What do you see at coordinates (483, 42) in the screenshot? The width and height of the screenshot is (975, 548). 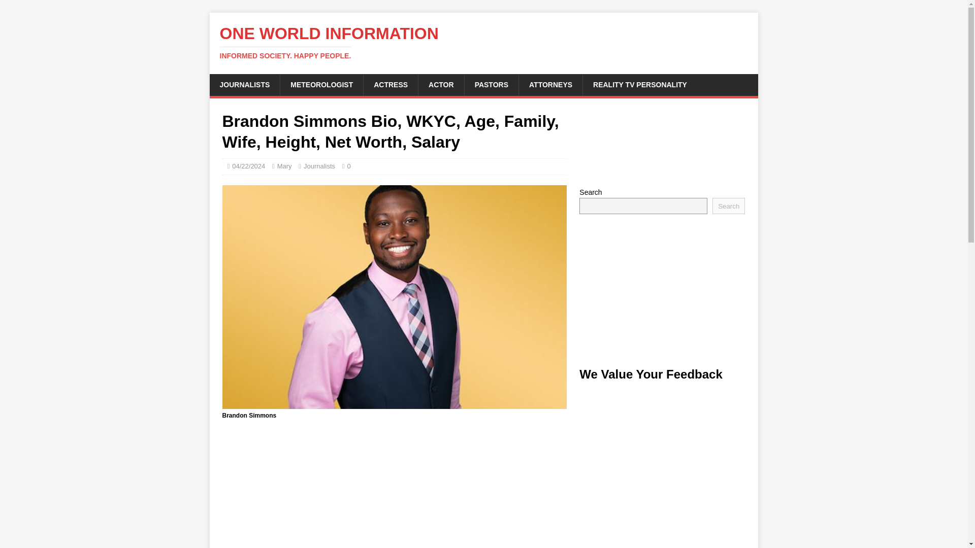 I see `METEOROLOGIST` at bounding box center [483, 42].